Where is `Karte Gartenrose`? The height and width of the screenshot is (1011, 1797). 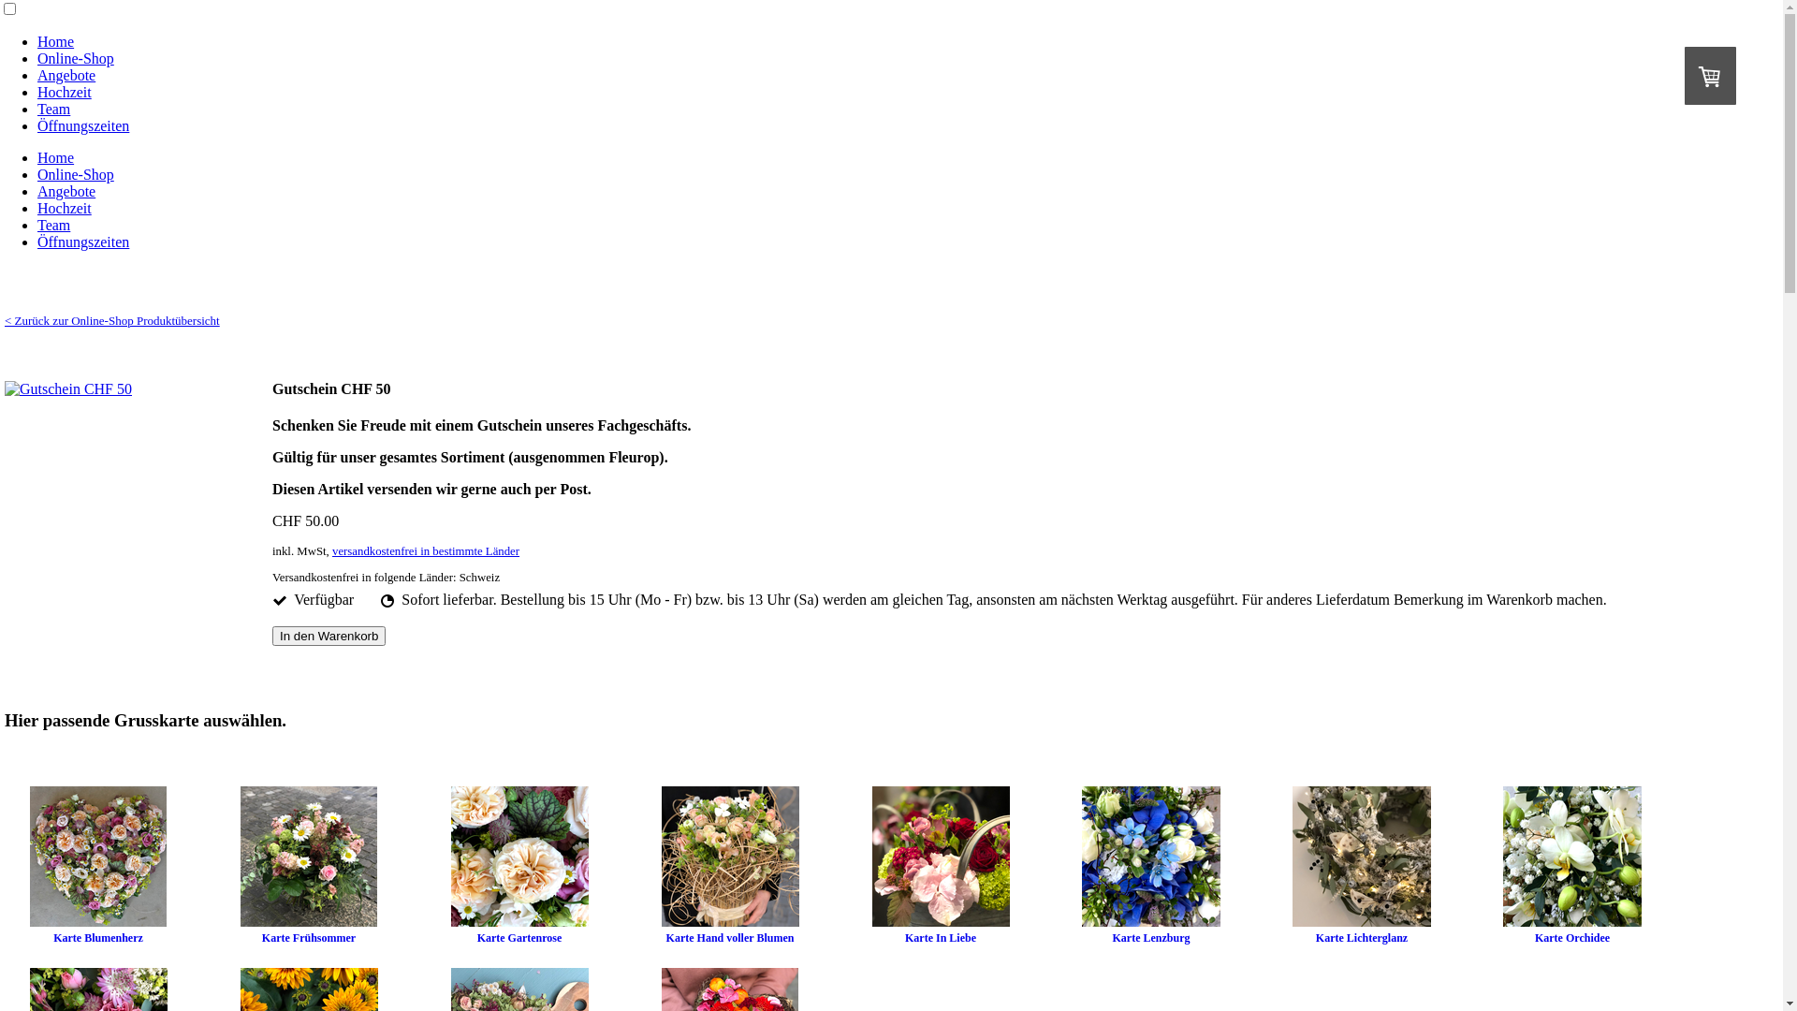 Karte Gartenrose is located at coordinates (520, 938).